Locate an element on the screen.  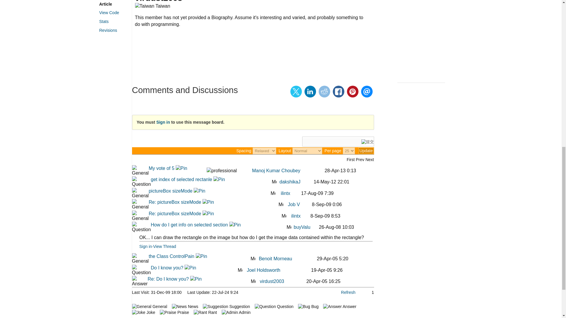
Click to pin message is located at coordinates (181, 168).